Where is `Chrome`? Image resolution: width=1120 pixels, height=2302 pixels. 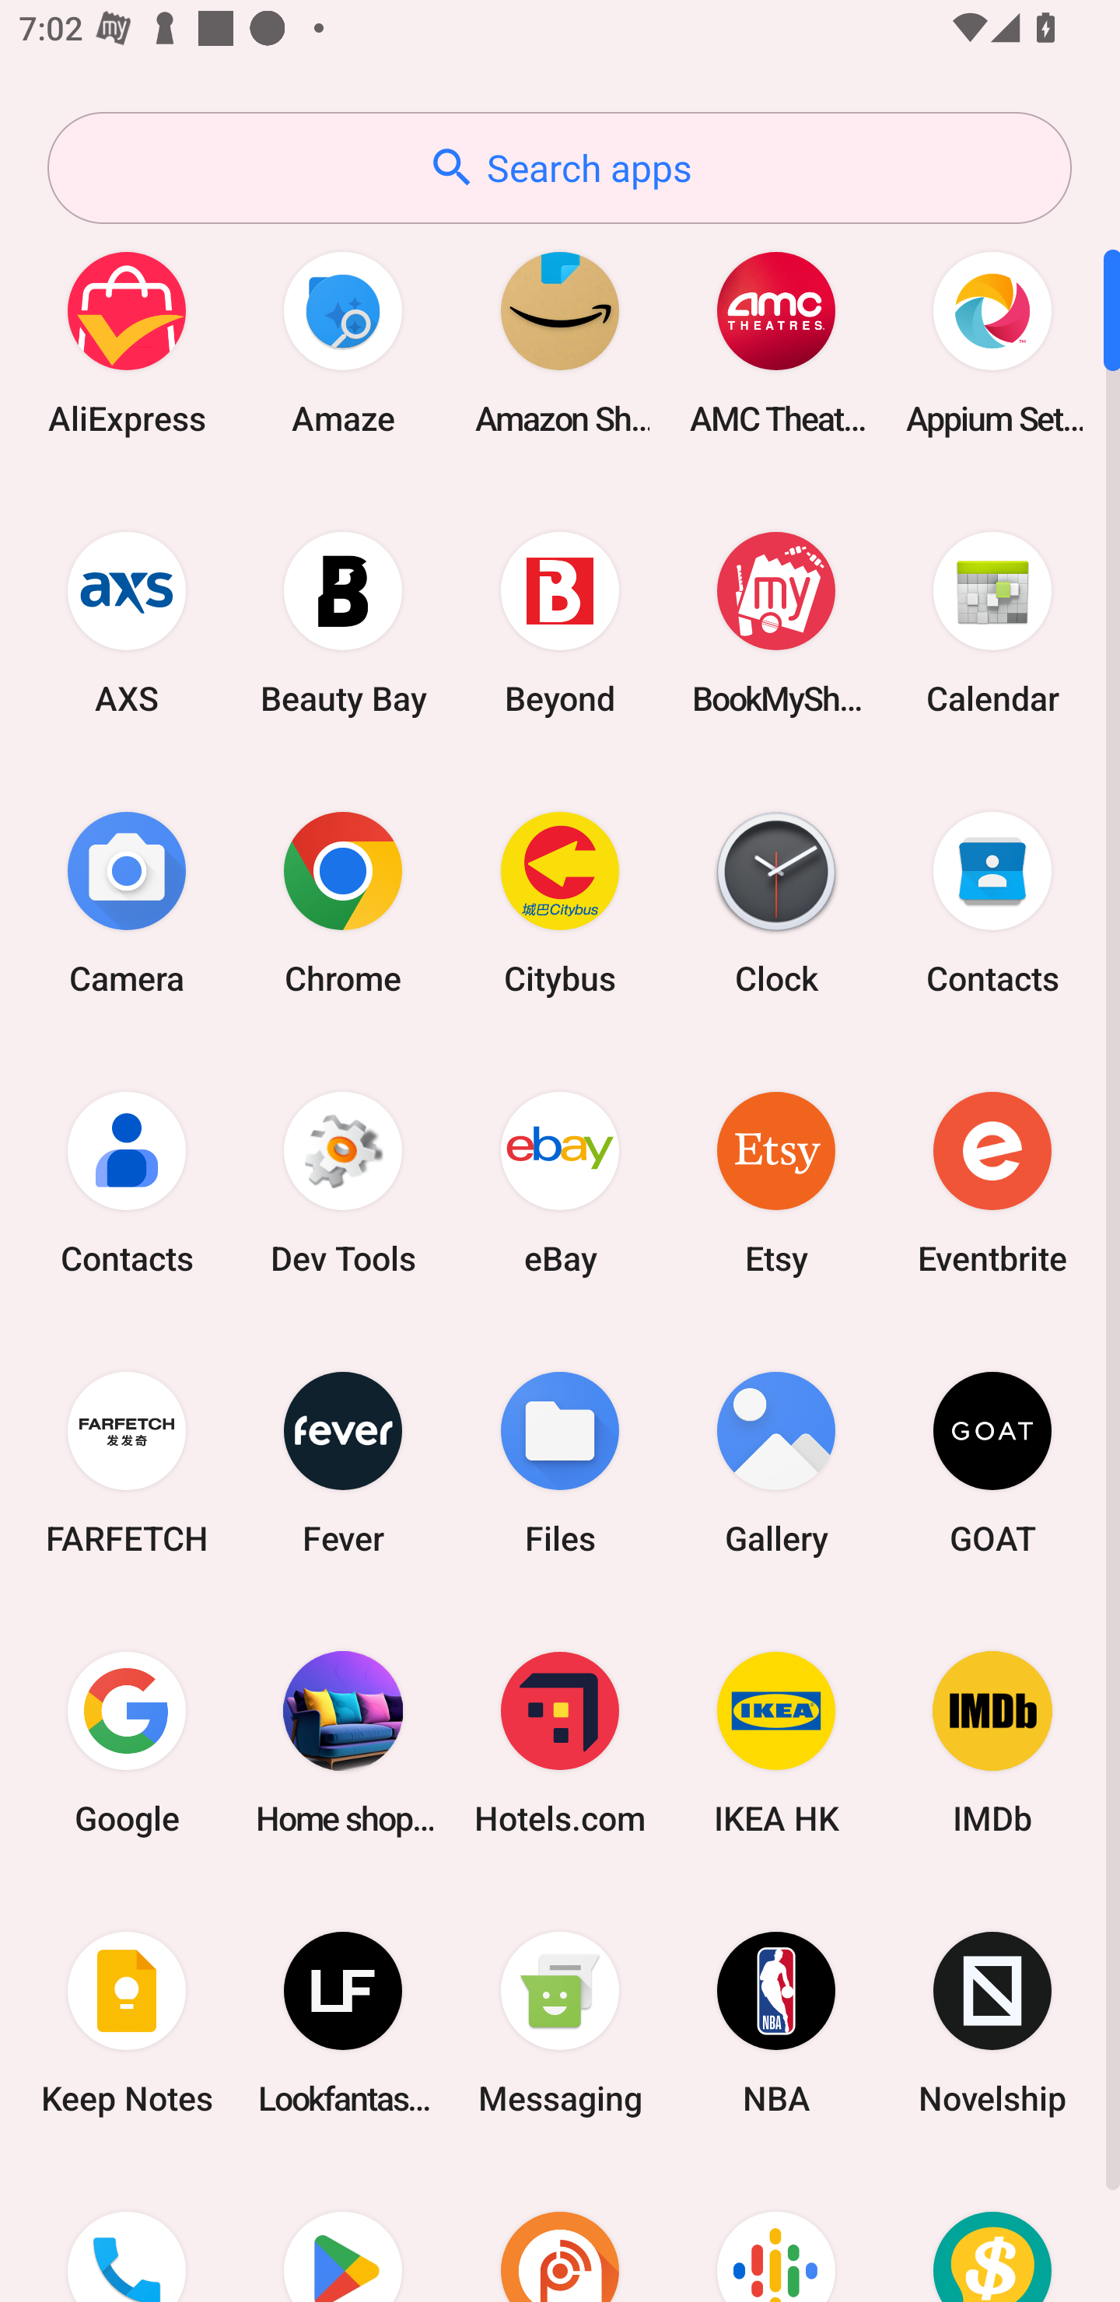
Chrome is located at coordinates (343, 902).